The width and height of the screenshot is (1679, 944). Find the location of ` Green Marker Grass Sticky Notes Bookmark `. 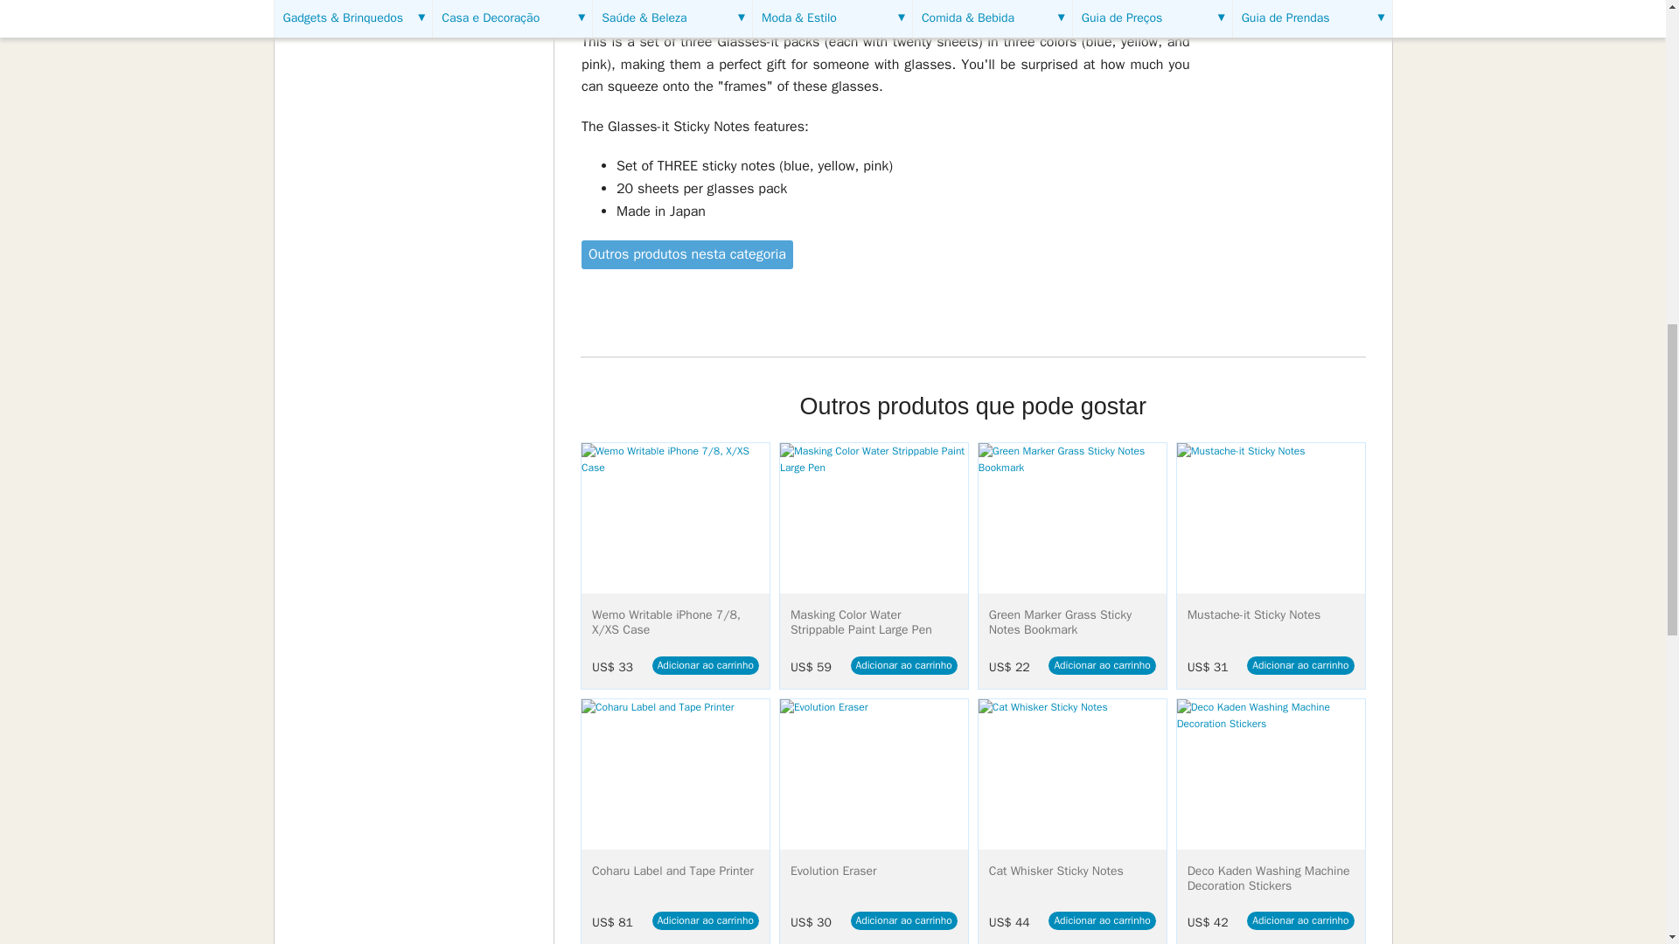

 Green Marker Grass Sticky Notes Bookmark  is located at coordinates (1072, 517).